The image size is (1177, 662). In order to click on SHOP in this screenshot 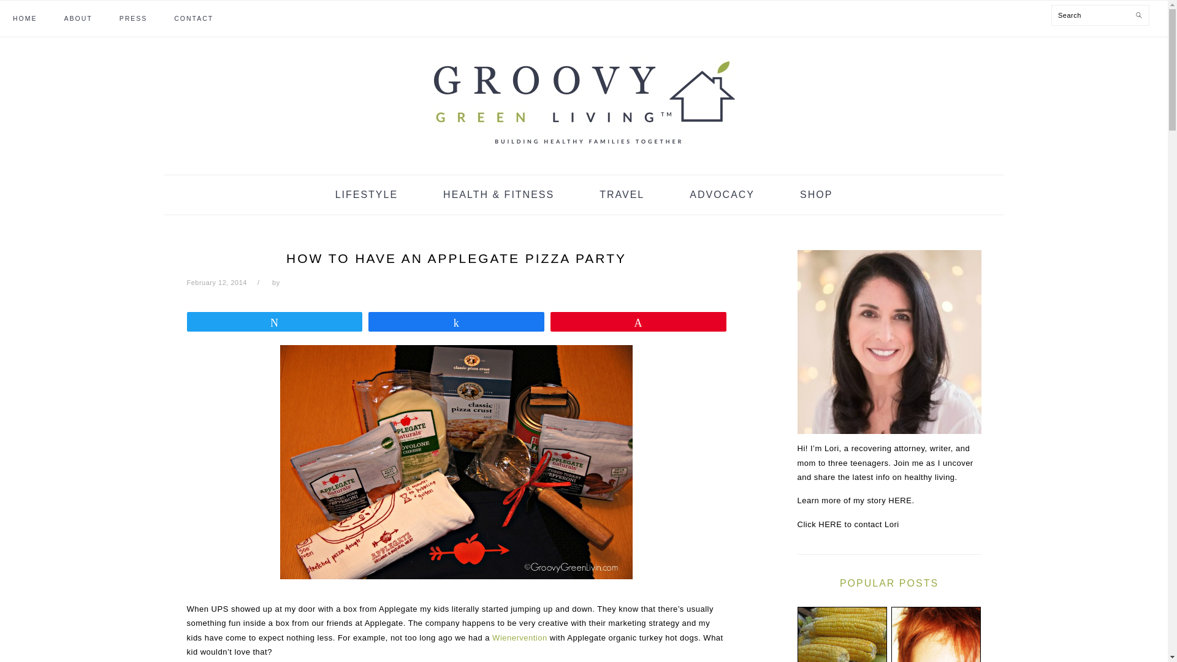, I will do `click(816, 195)`.